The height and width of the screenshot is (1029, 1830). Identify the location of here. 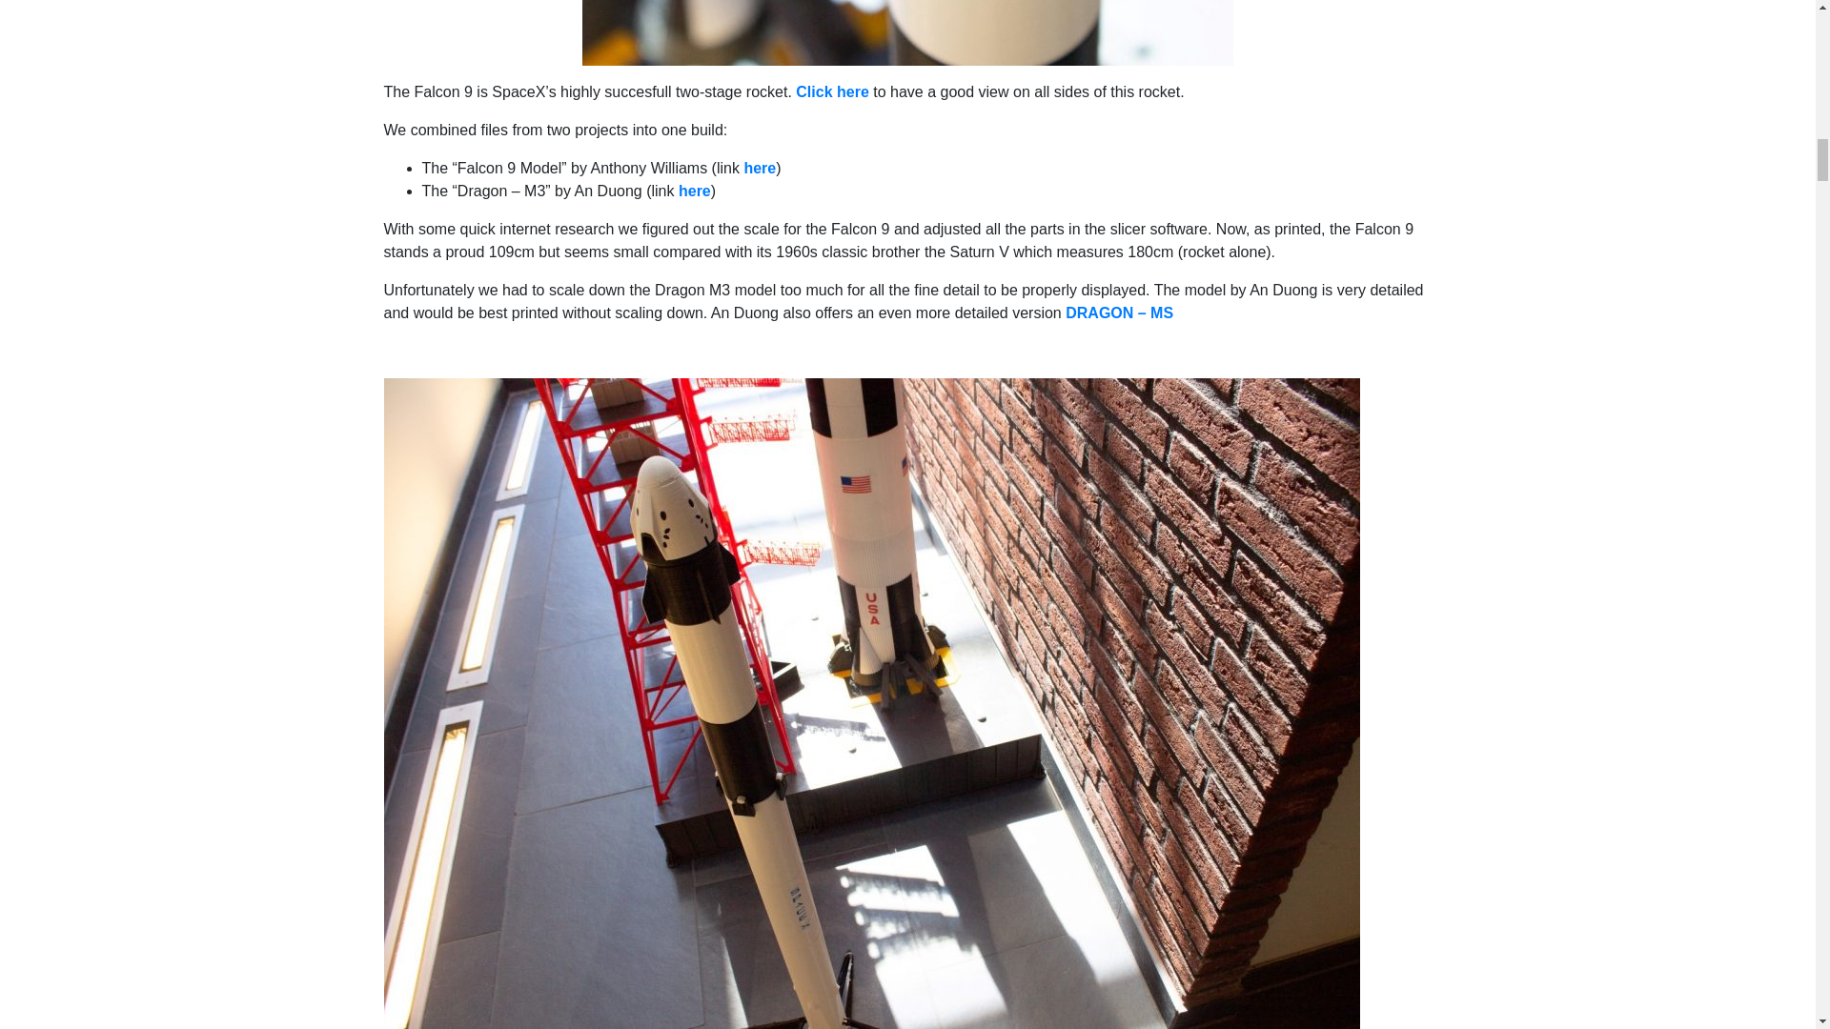
(695, 191).